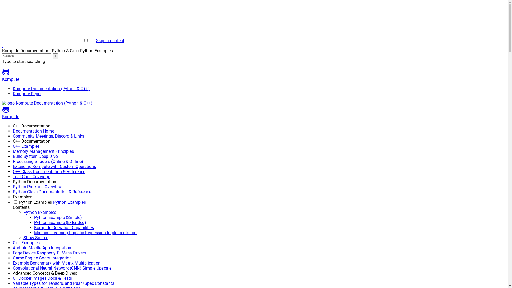 This screenshot has height=288, width=512. What do you see at coordinates (57, 263) in the screenshot?
I see `Example Benchmark with Matrix Multiplication` at bounding box center [57, 263].